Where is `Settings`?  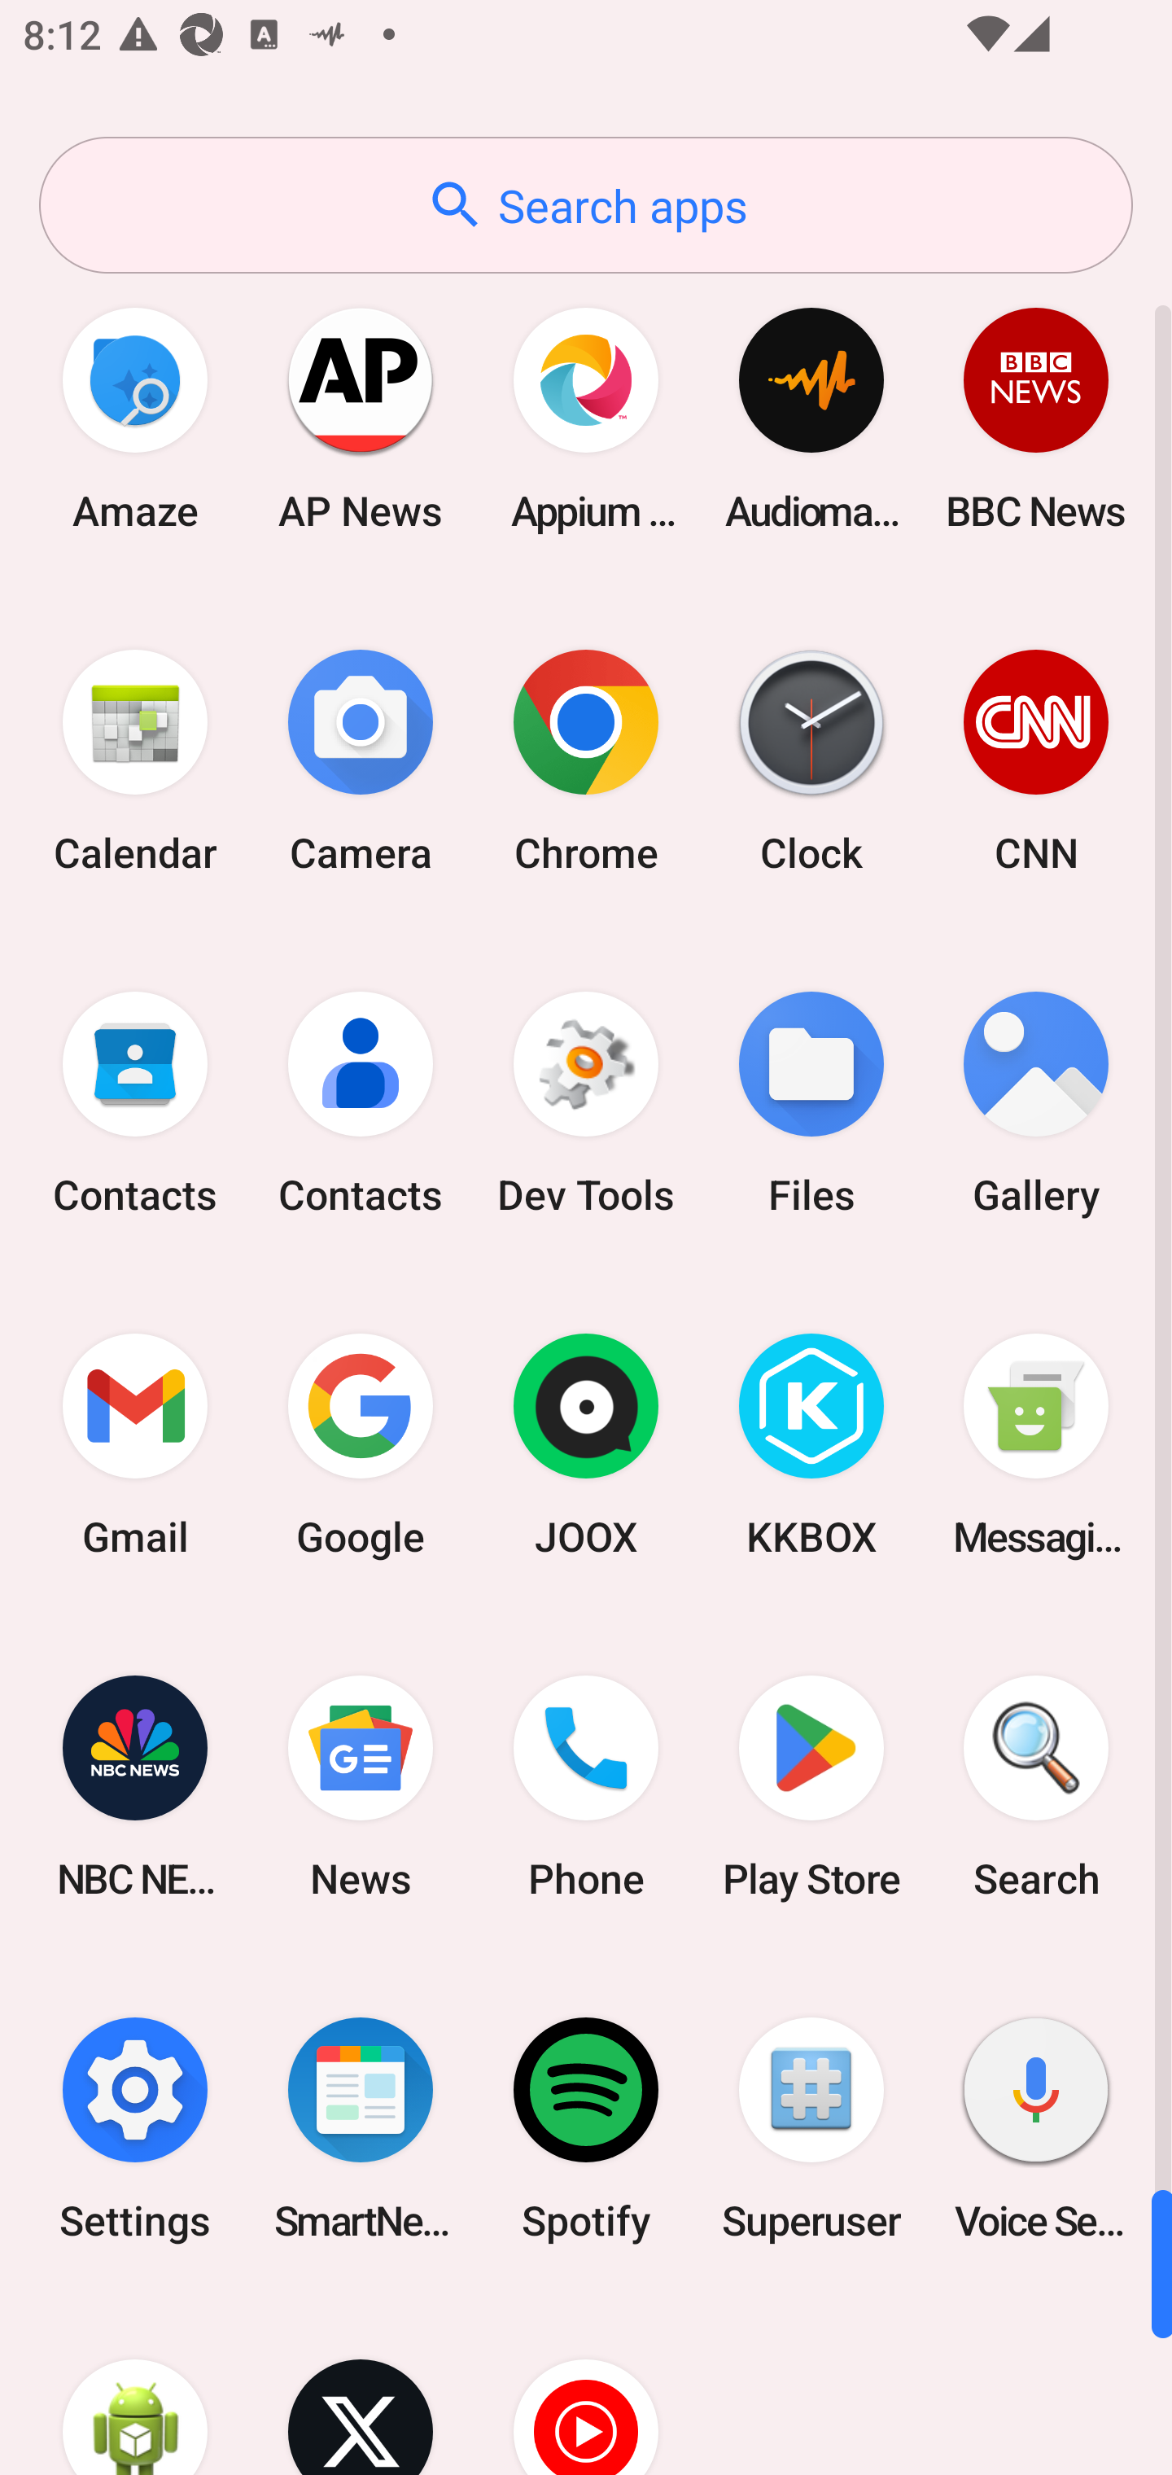
Settings is located at coordinates (135, 2128).